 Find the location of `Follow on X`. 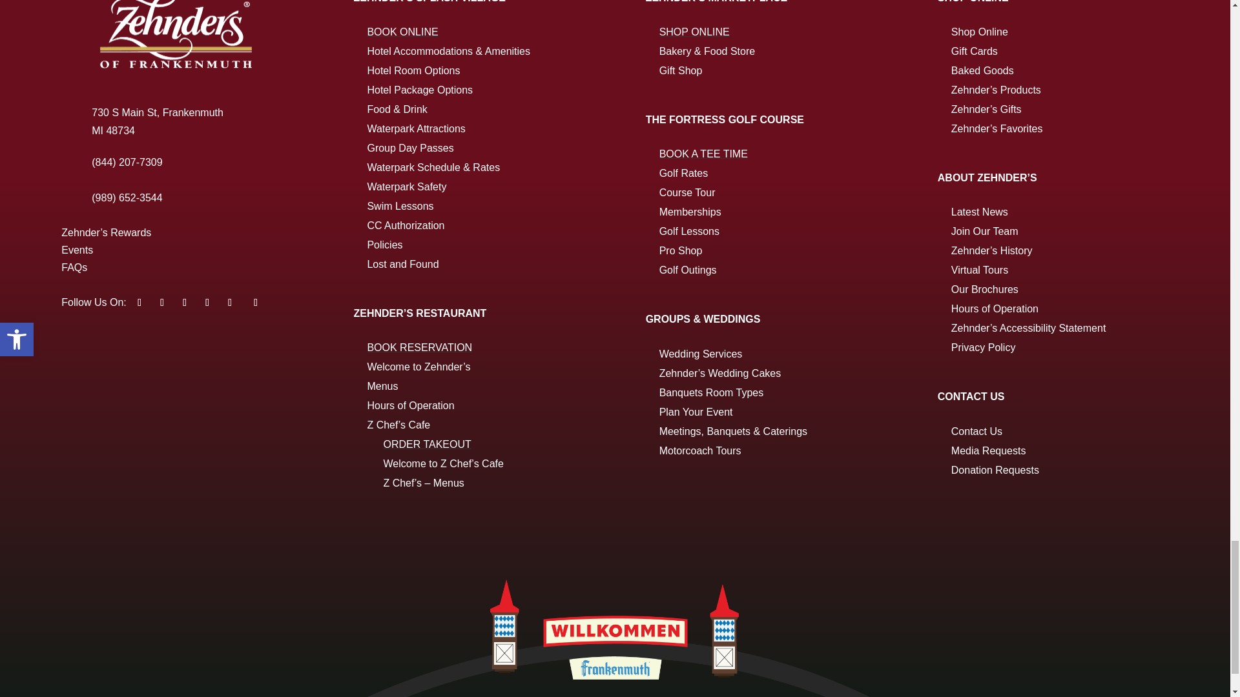

Follow on X is located at coordinates (161, 302).